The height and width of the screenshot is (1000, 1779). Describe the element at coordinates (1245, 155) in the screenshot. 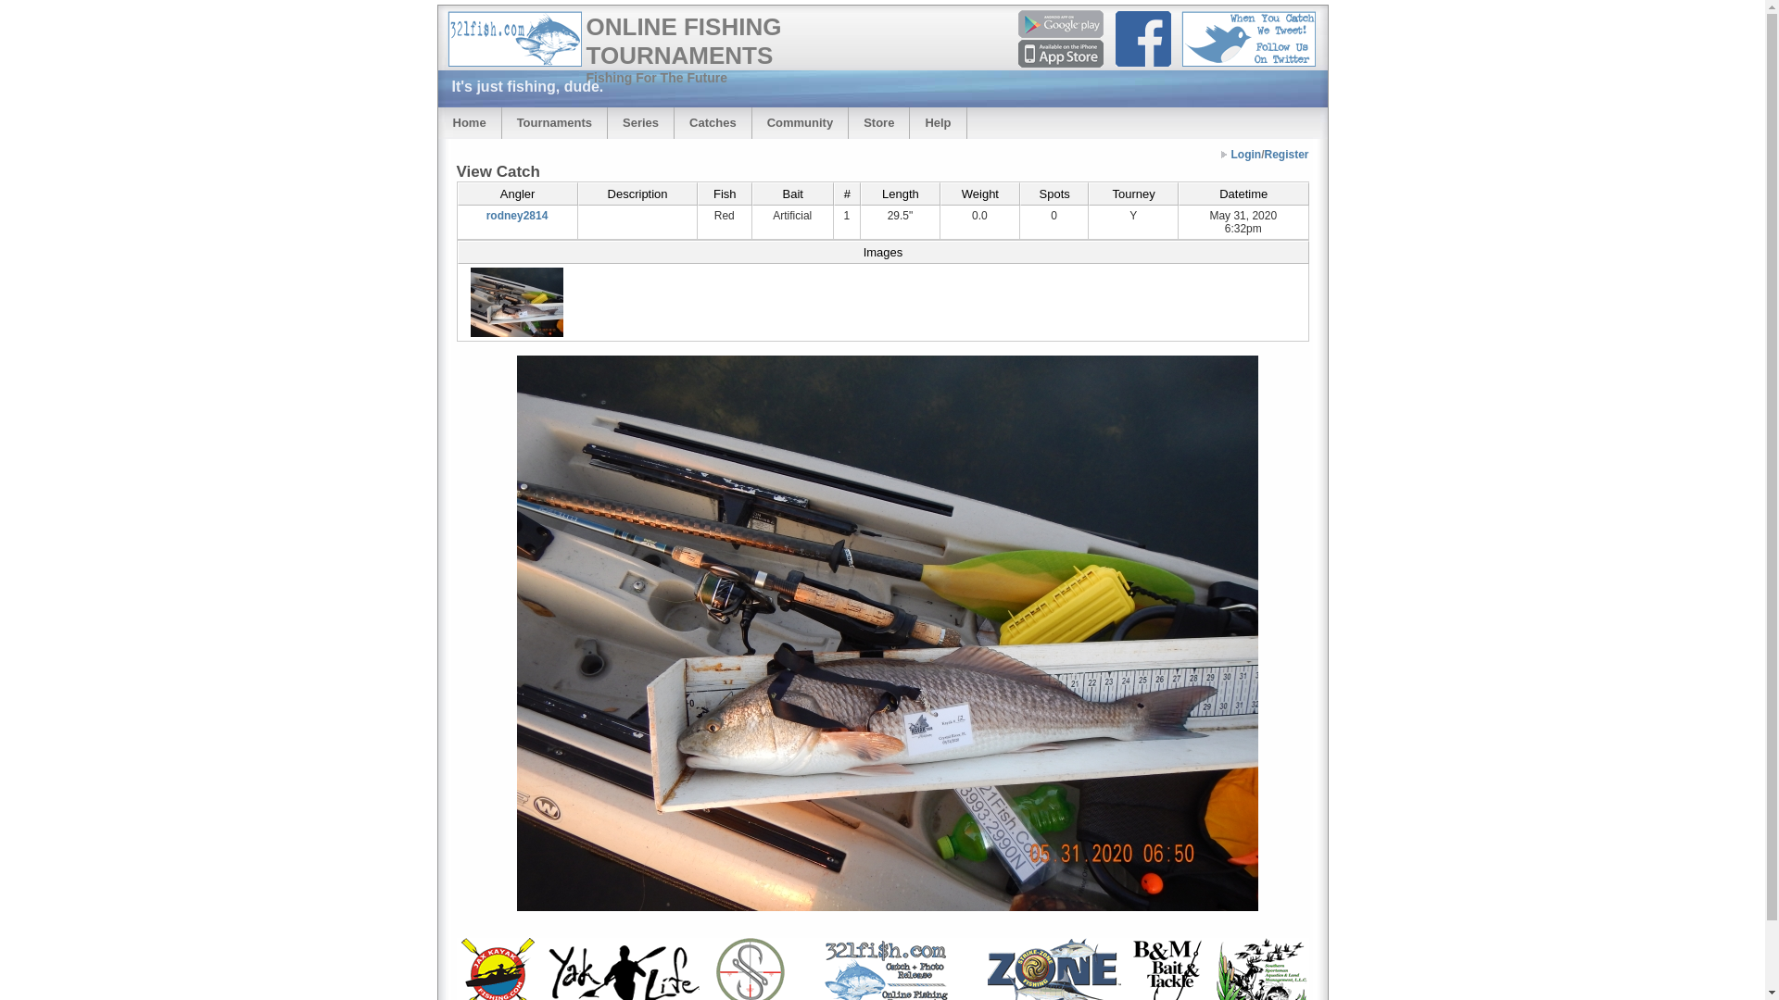

I see `Login` at that location.